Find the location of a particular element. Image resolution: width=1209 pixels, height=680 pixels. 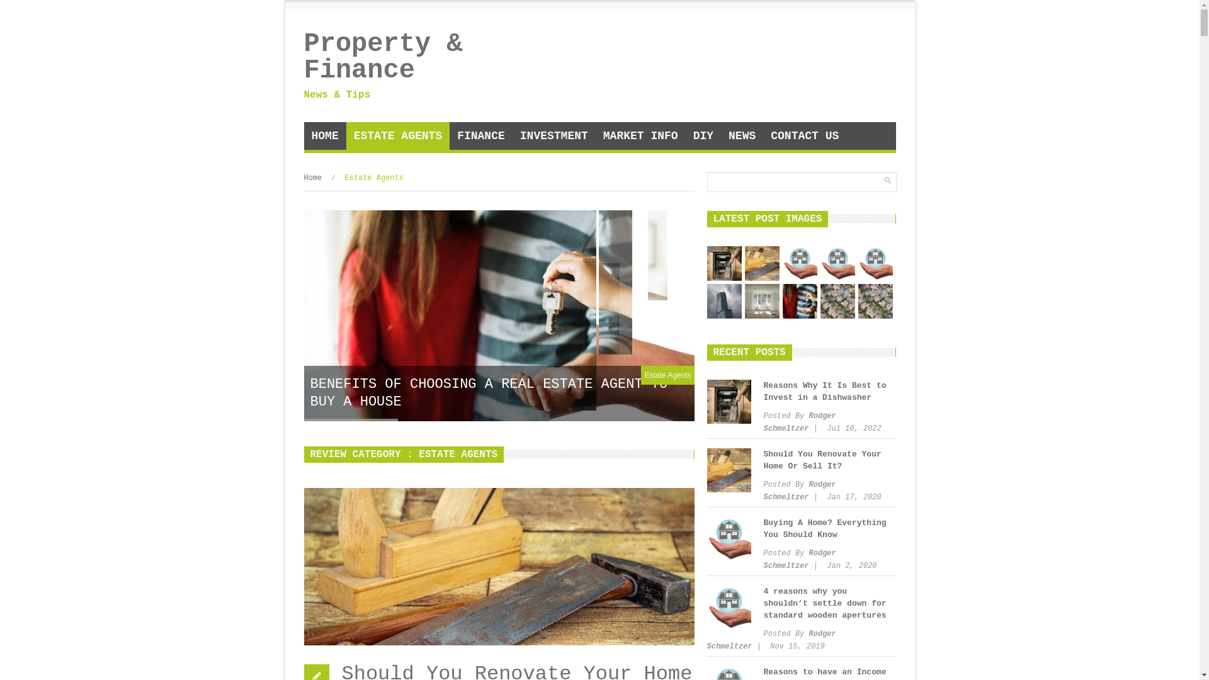

CONTACT US is located at coordinates (805, 136).